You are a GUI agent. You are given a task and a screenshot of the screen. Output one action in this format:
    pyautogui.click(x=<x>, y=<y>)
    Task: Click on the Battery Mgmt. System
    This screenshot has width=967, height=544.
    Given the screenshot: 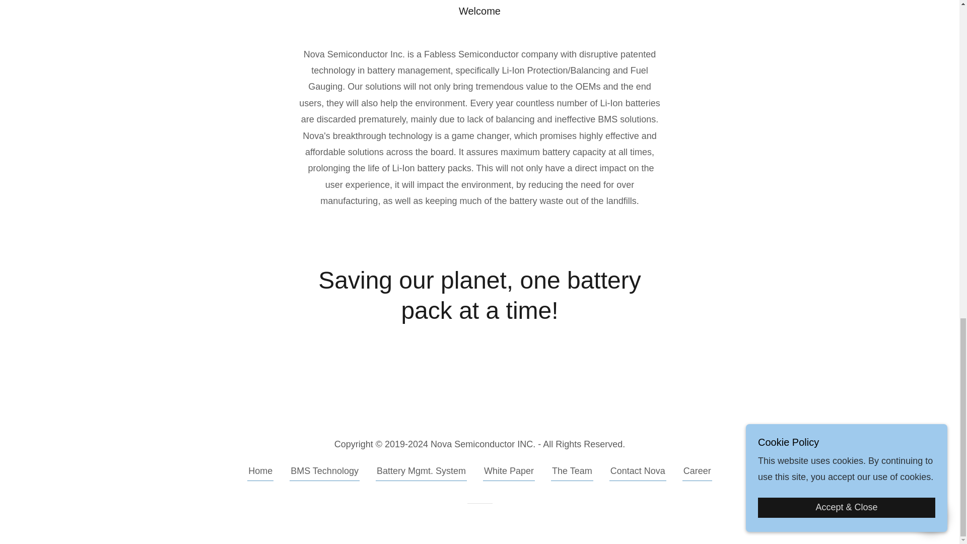 What is the action you would take?
    pyautogui.click(x=421, y=472)
    